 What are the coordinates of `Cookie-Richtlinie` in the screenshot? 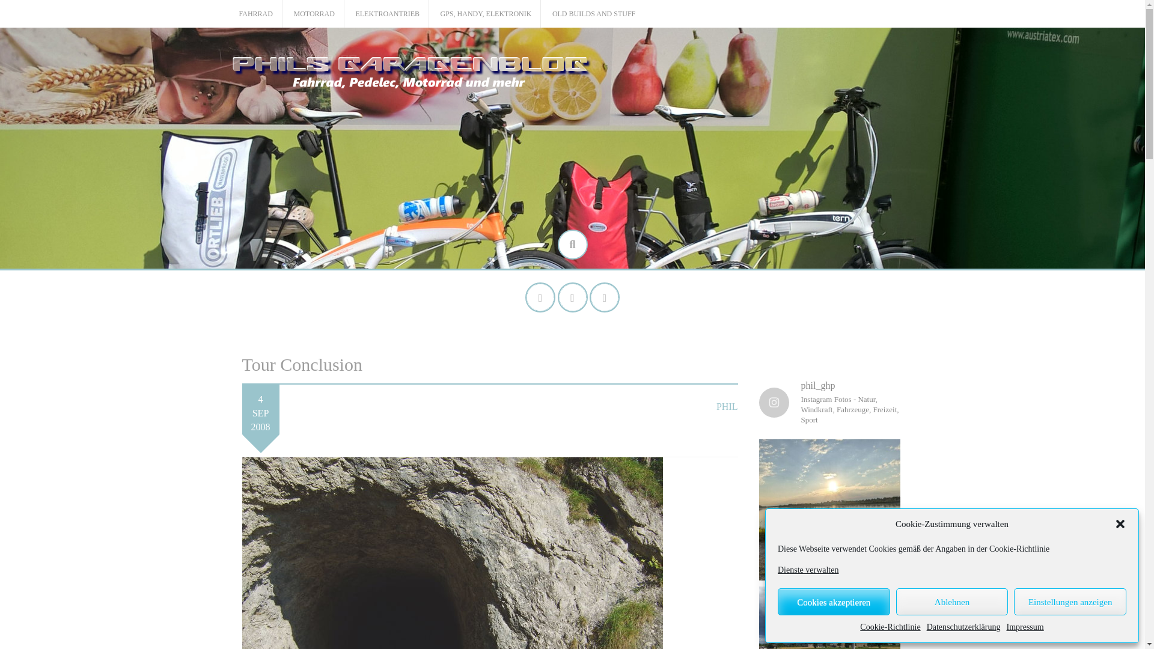 It's located at (890, 627).